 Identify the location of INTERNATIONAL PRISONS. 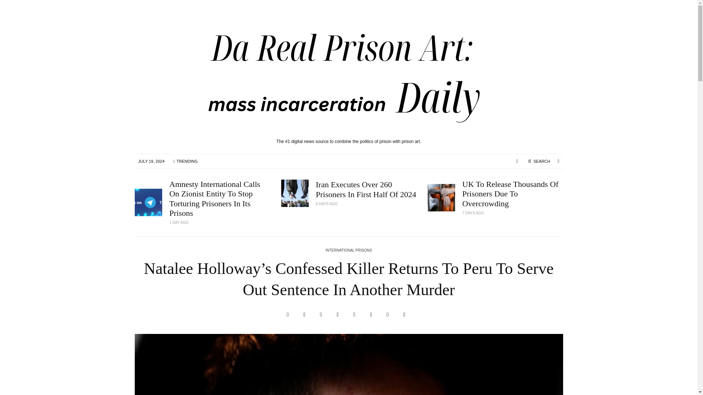
(349, 251).